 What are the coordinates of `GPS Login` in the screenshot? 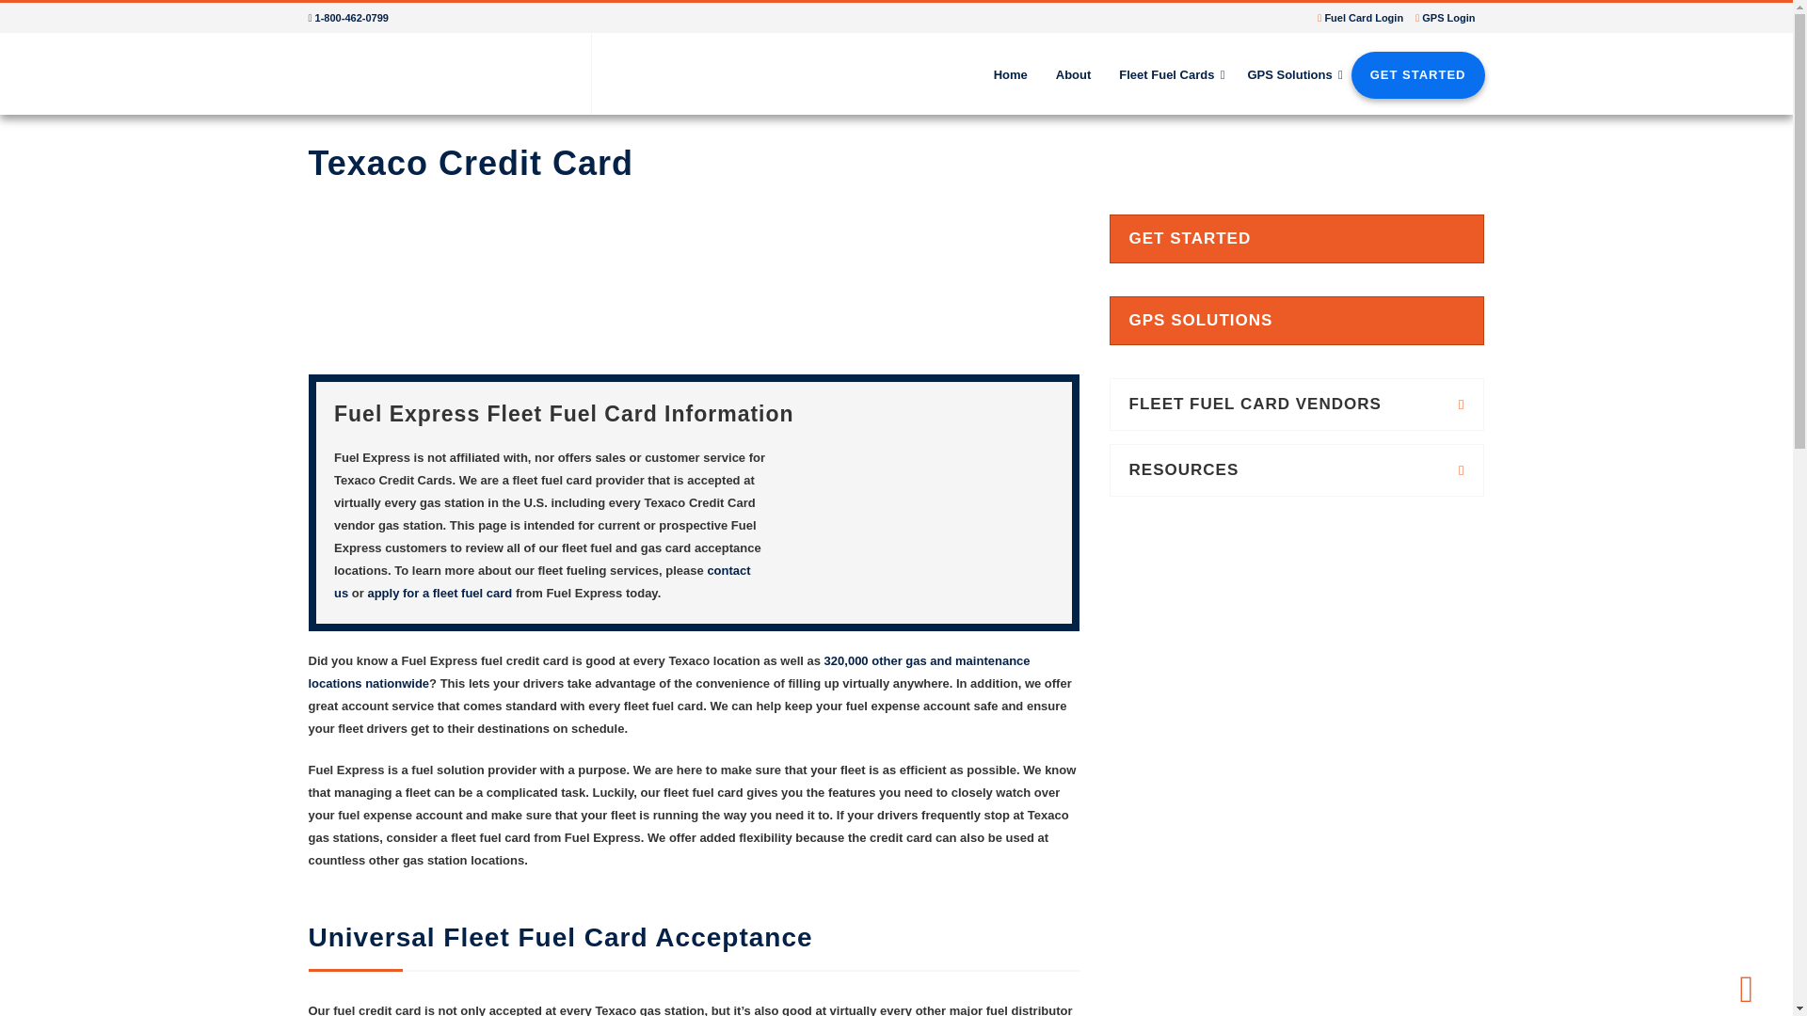 It's located at (1447, 17).